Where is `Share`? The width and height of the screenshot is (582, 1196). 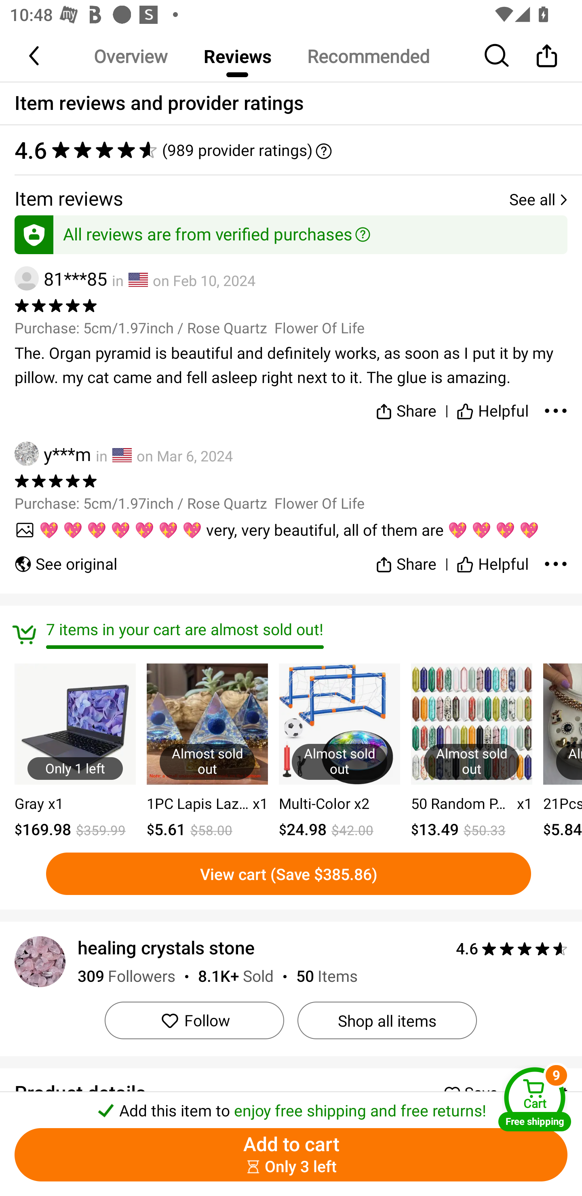 Share is located at coordinates (546, 55).